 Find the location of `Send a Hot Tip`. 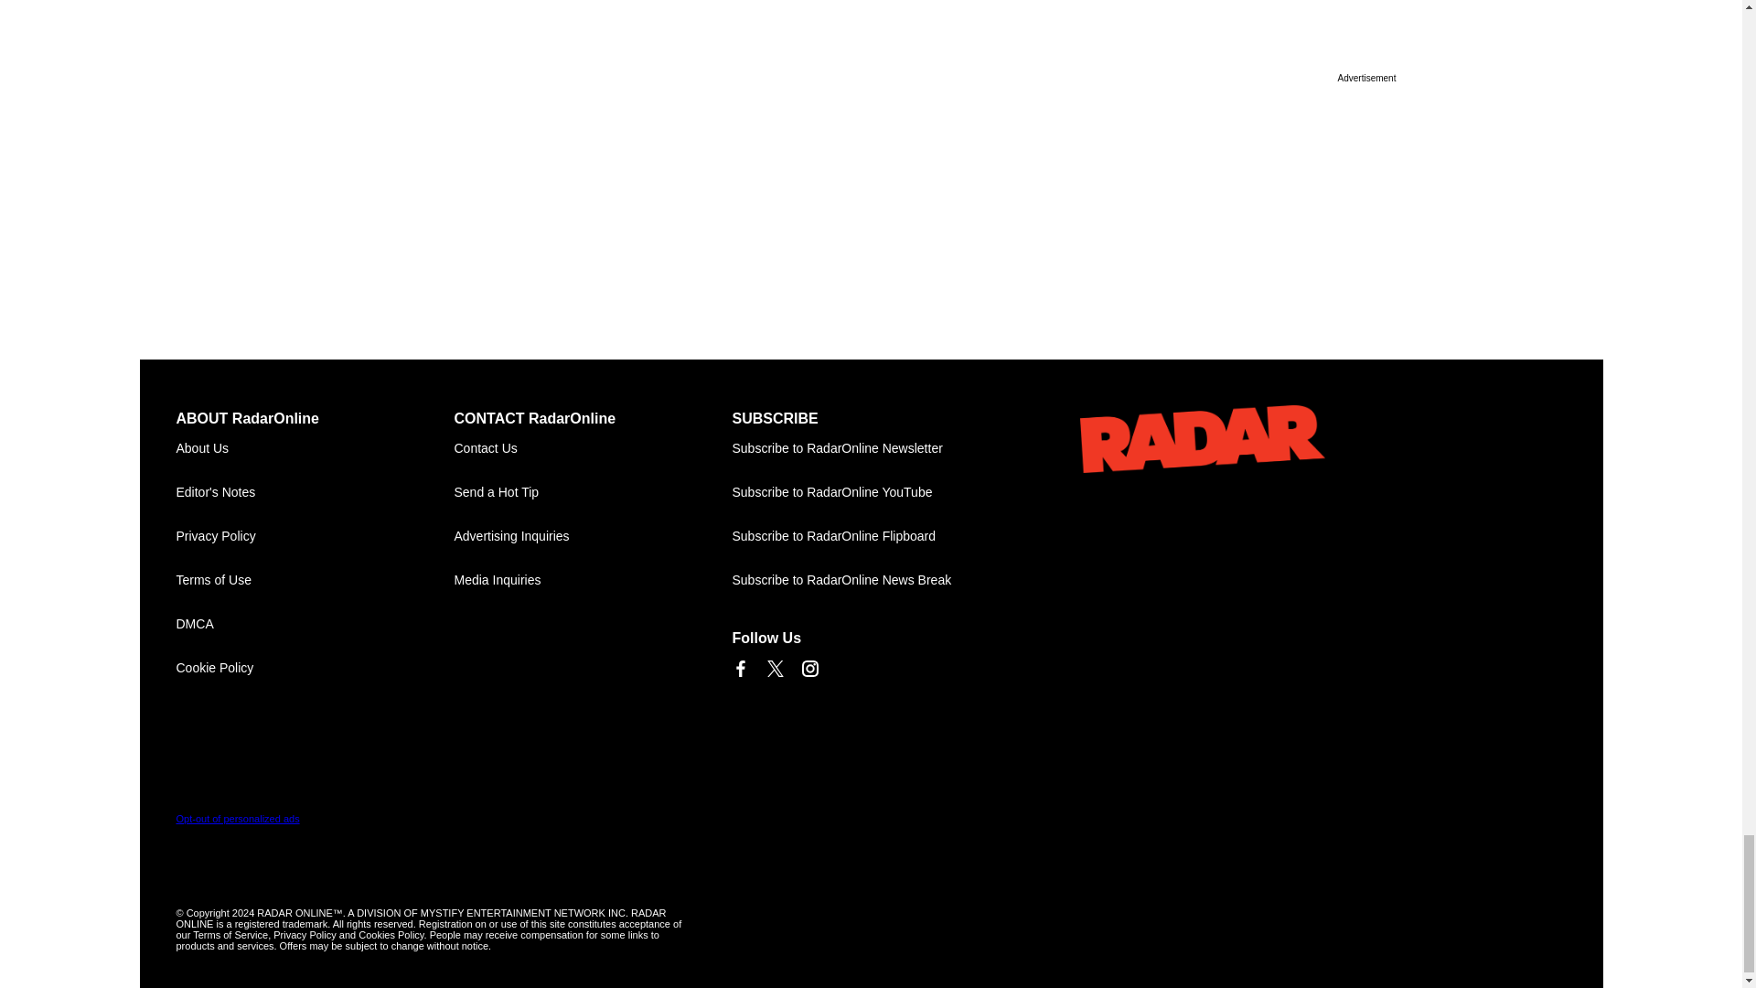

Send a Hot Tip is located at coordinates (593, 492).